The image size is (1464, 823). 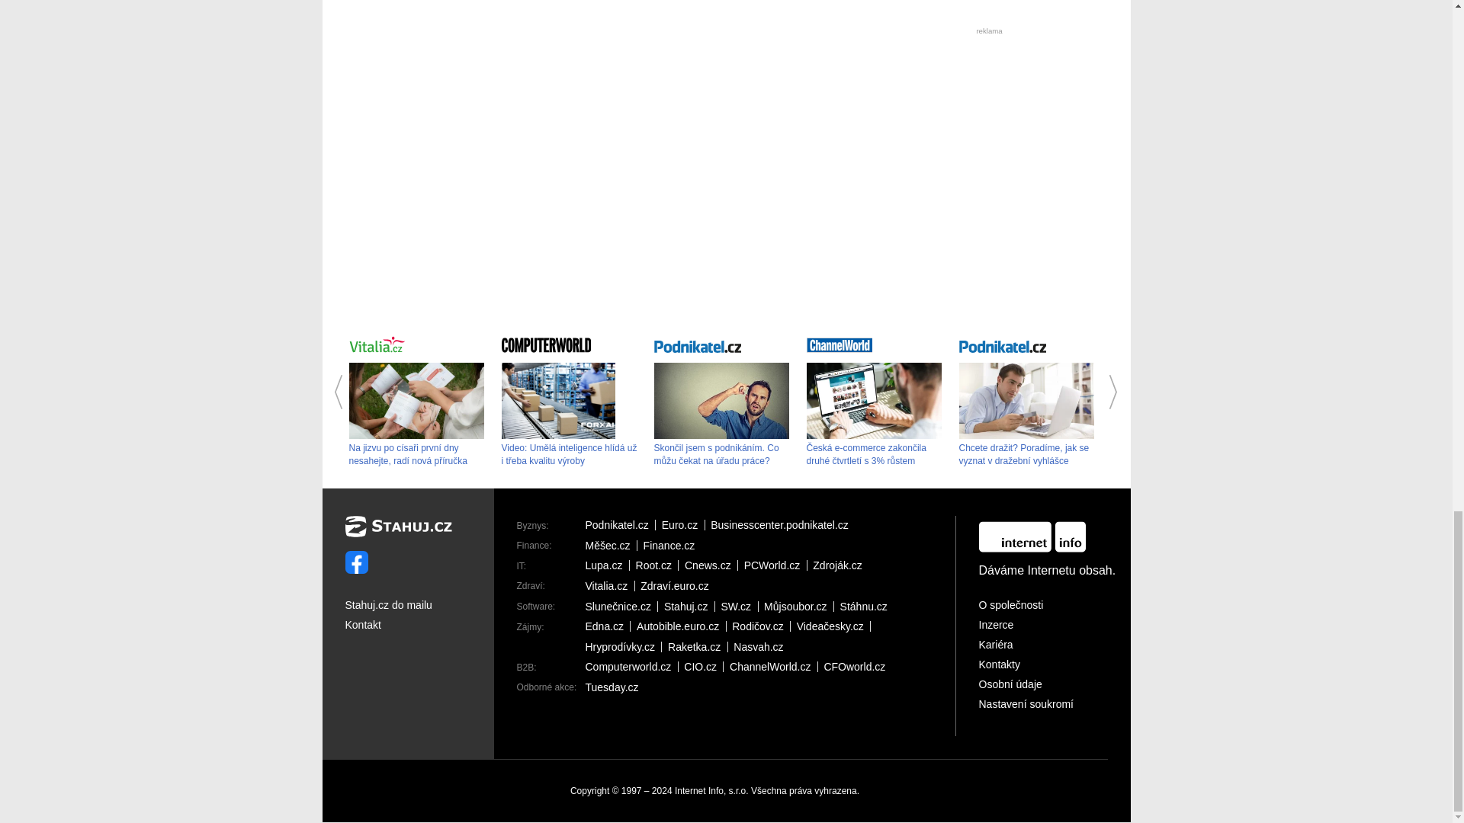 What do you see at coordinates (711, 565) in the screenshot?
I see `Cnews.cz` at bounding box center [711, 565].